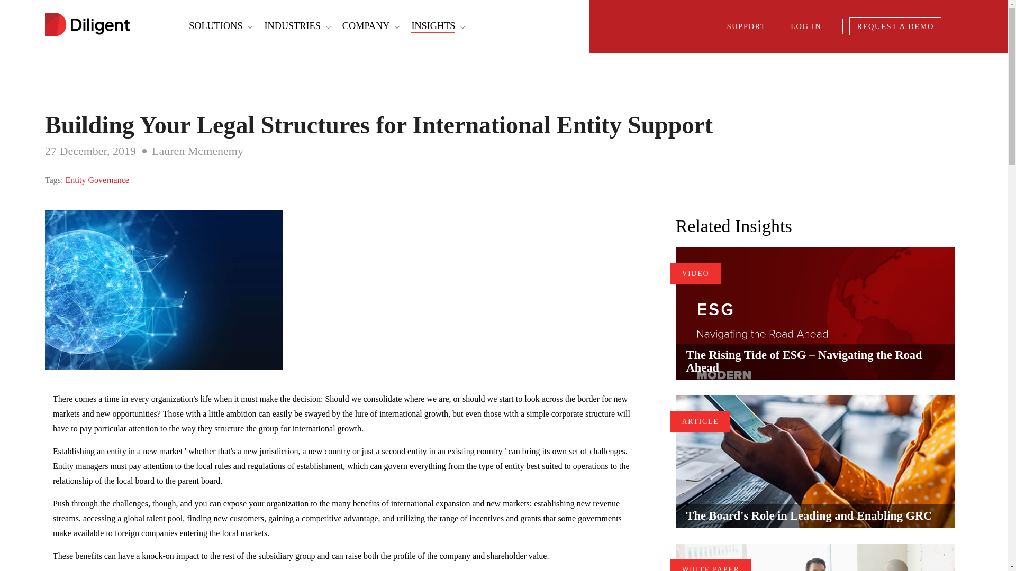 The height and width of the screenshot is (571, 1016). What do you see at coordinates (292, 25) in the screenshot?
I see `INDUSTRIES` at bounding box center [292, 25].